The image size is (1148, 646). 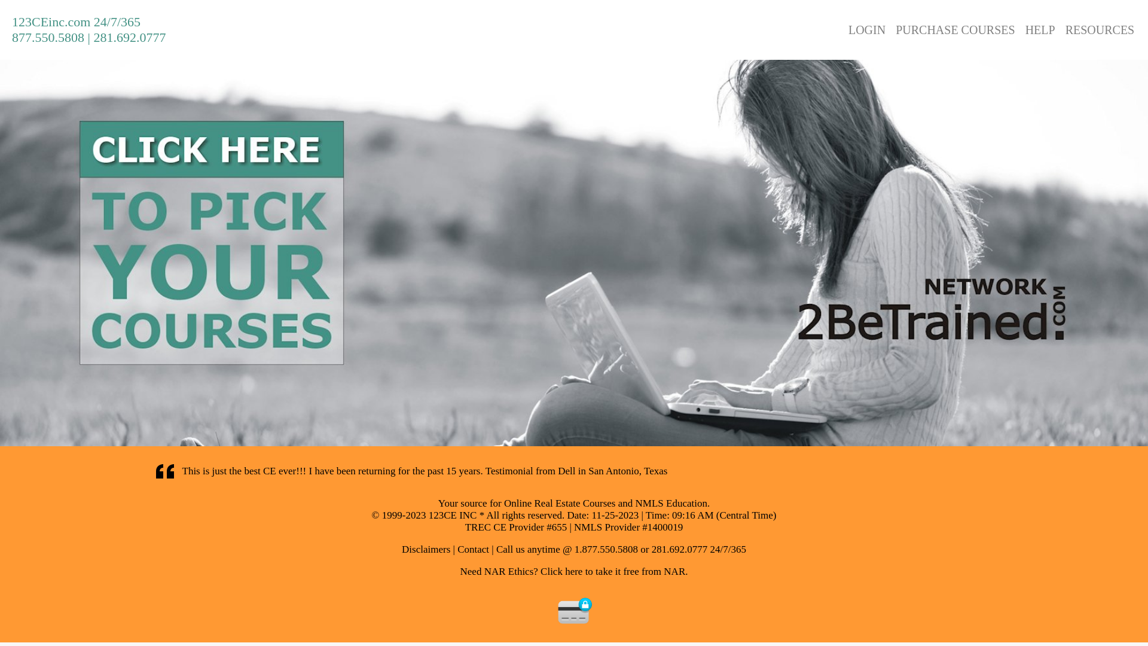 What do you see at coordinates (574, 572) in the screenshot?
I see `Need NAR Ethics? Click here to take it free from NAR.` at bounding box center [574, 572].